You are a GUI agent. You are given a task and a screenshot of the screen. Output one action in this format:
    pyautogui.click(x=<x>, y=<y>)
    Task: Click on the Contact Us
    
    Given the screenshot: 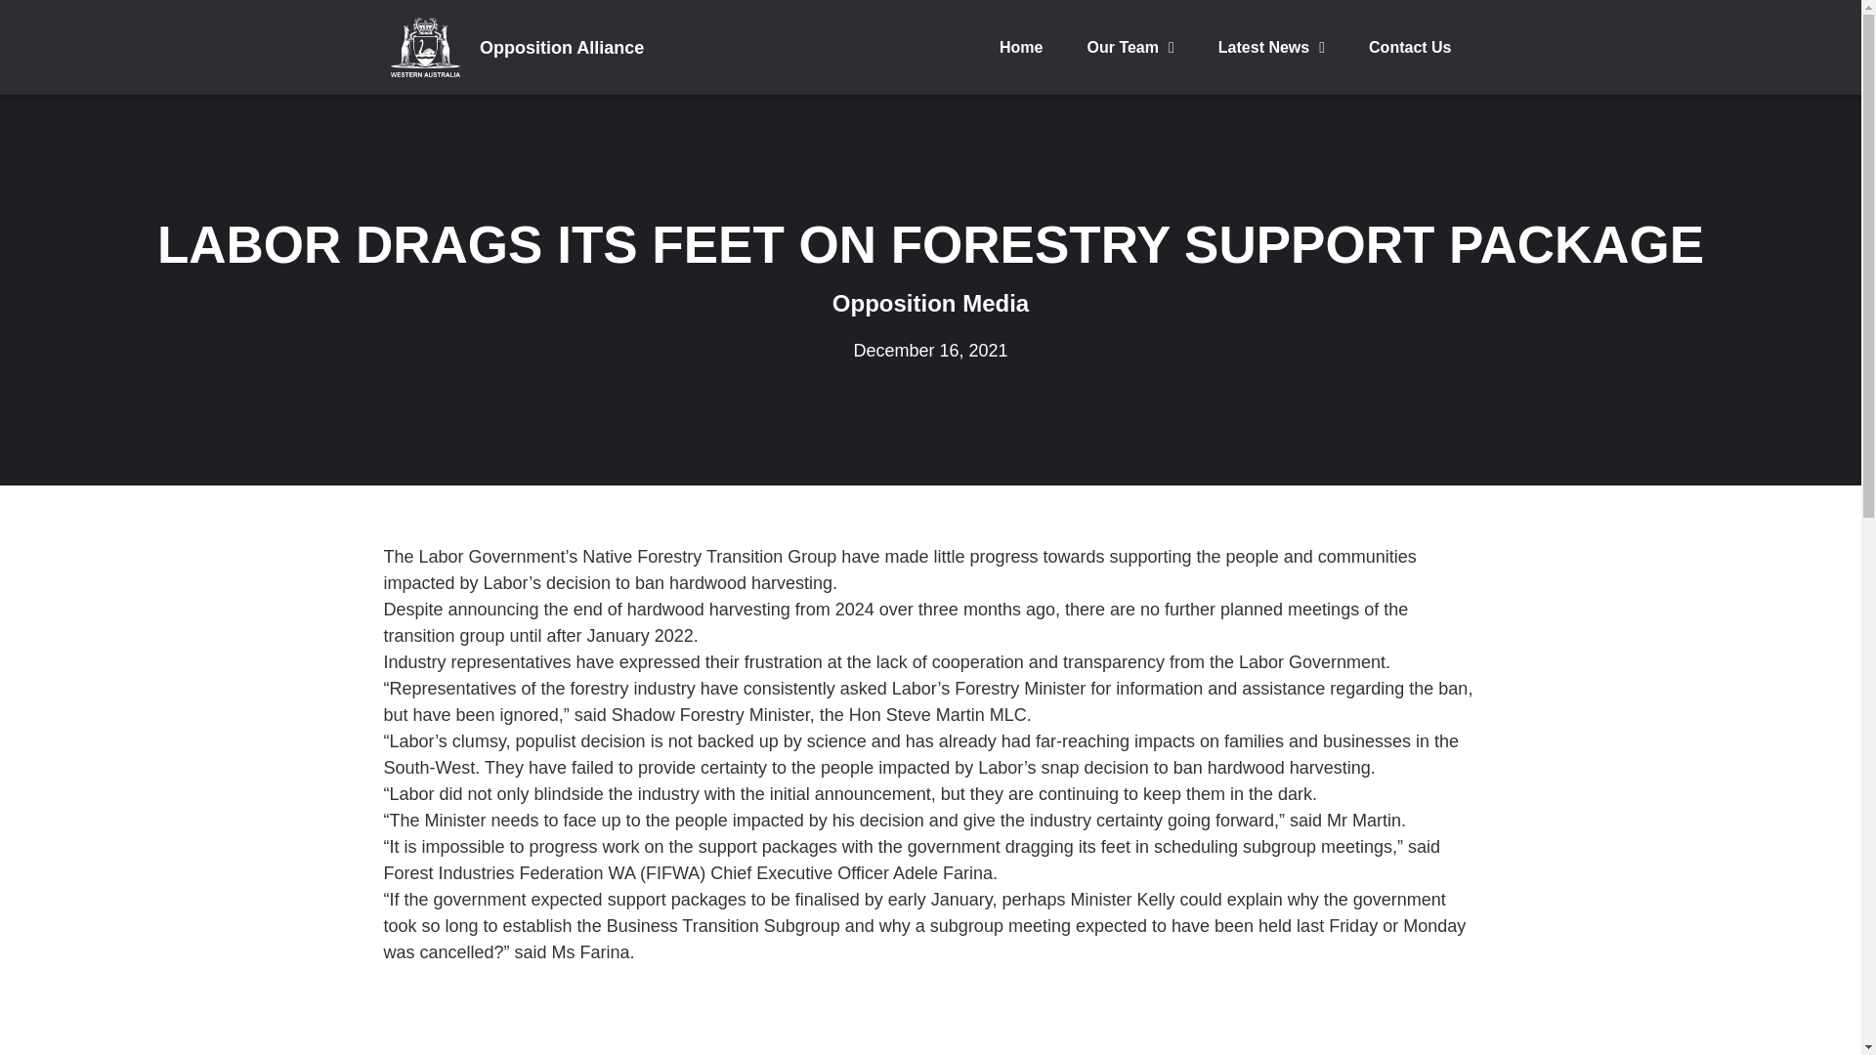 What is the action you would take?
    pyautogui.click(x=1409, y=47)
    